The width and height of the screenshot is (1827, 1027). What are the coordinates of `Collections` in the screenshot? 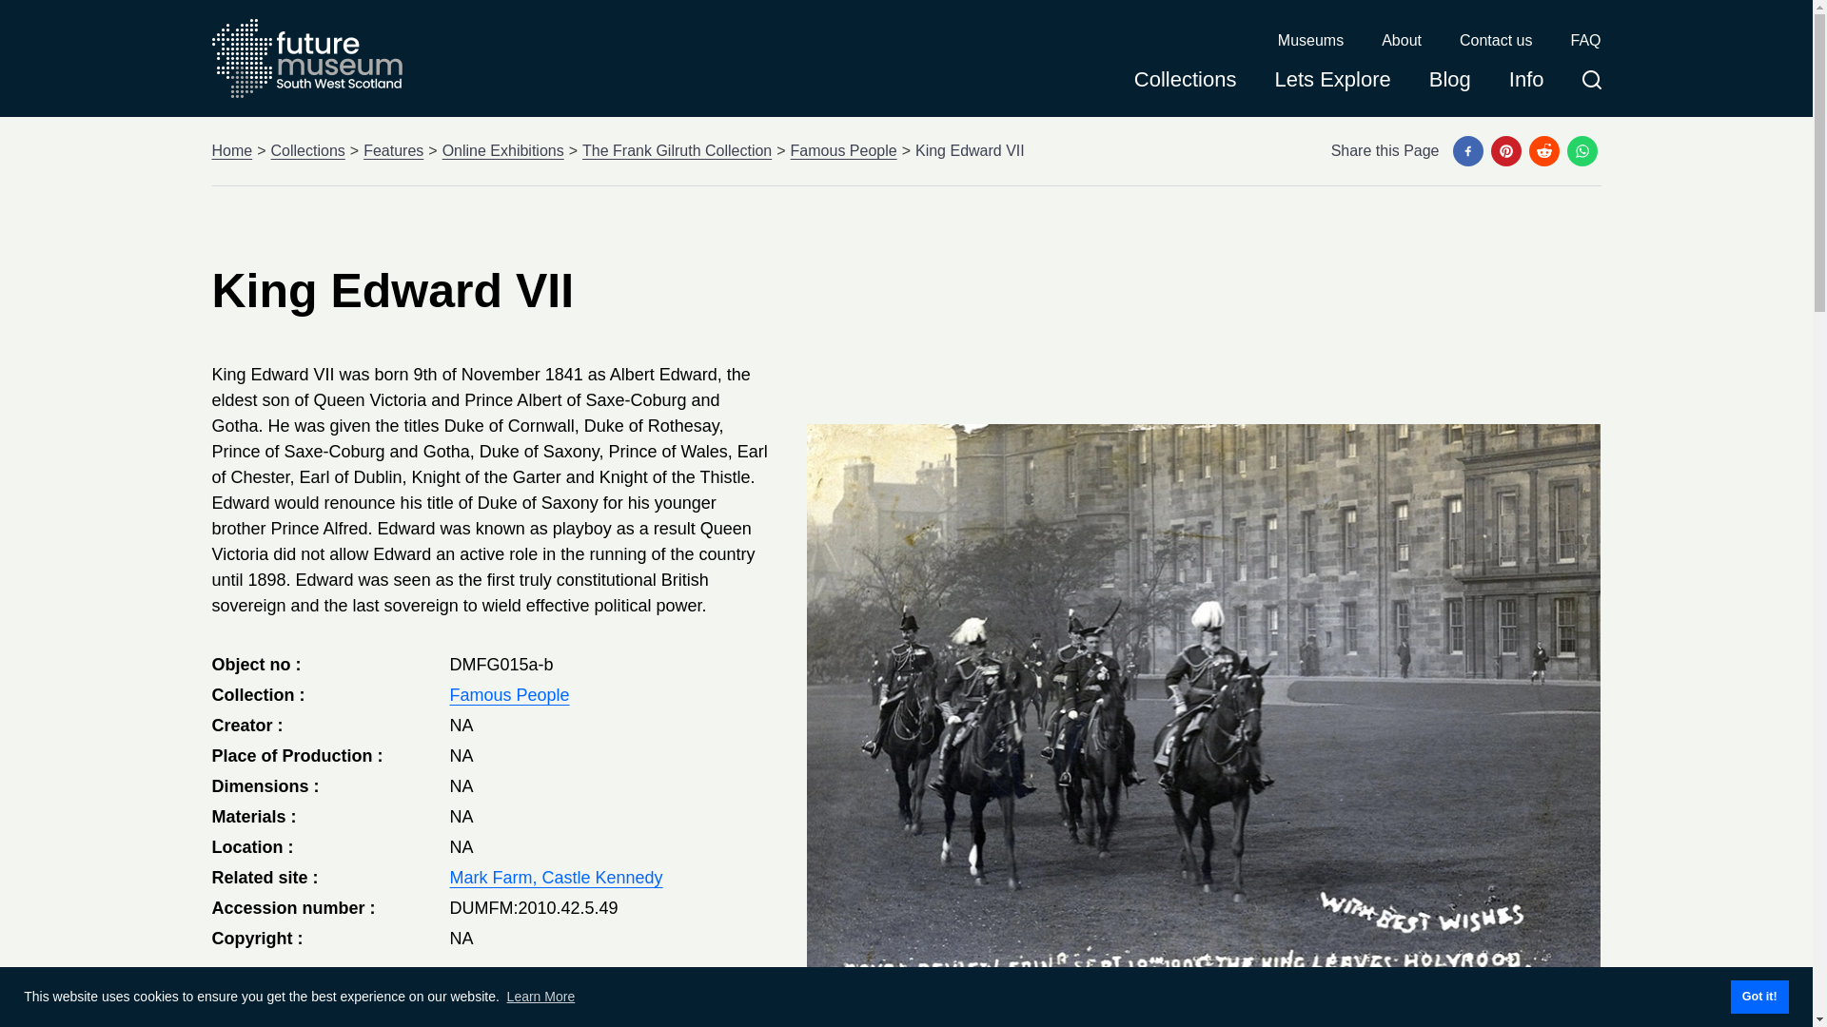 It's located at (1186, 86).